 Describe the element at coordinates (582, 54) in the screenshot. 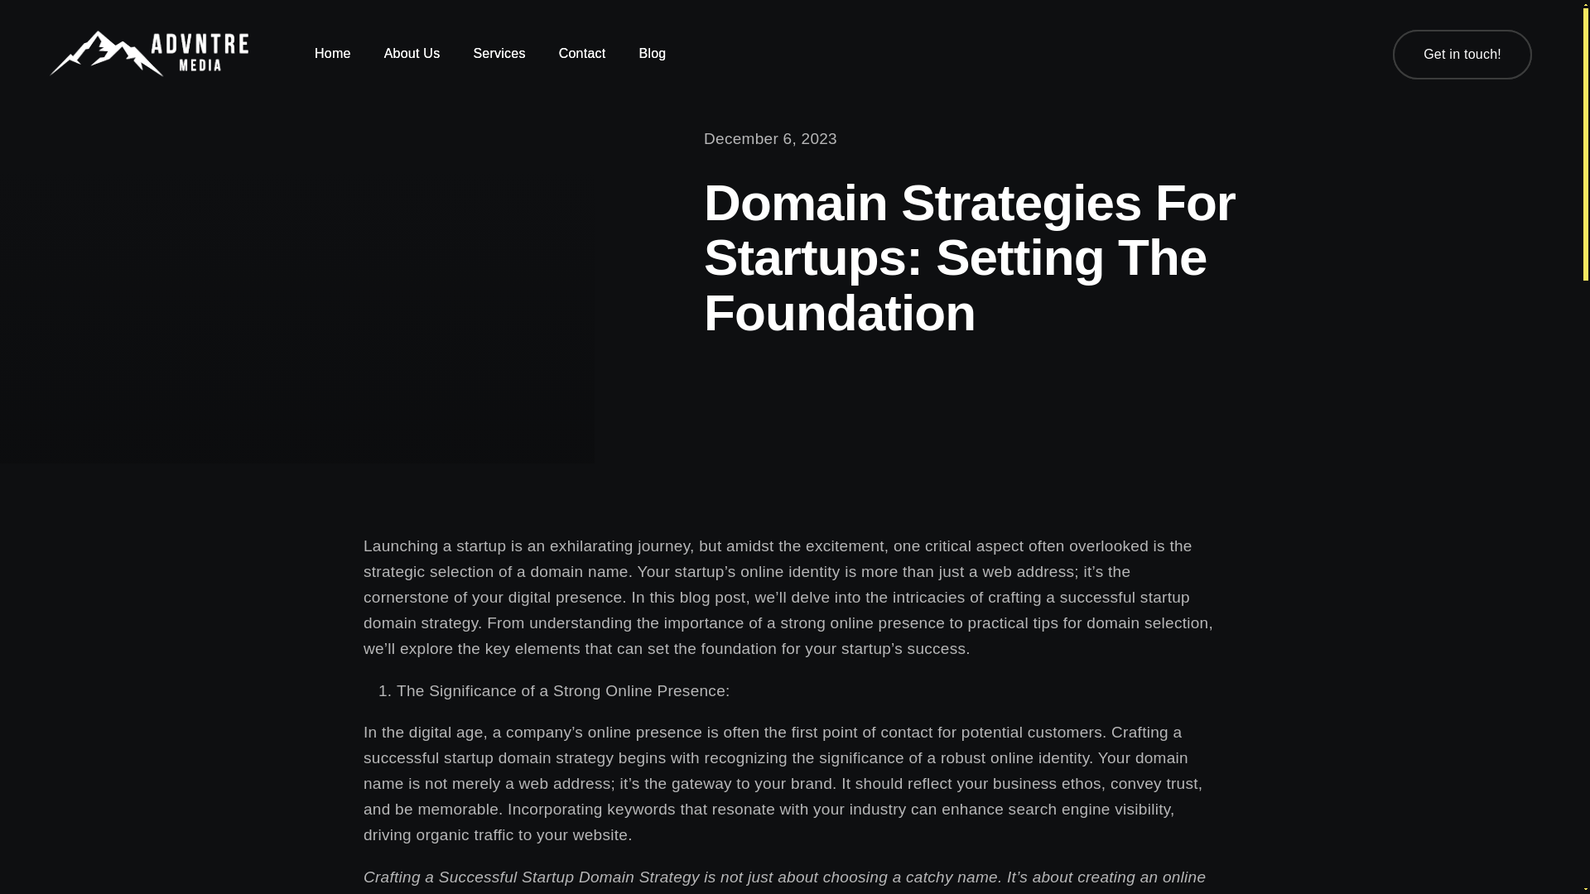

I see `Contact` at that location.